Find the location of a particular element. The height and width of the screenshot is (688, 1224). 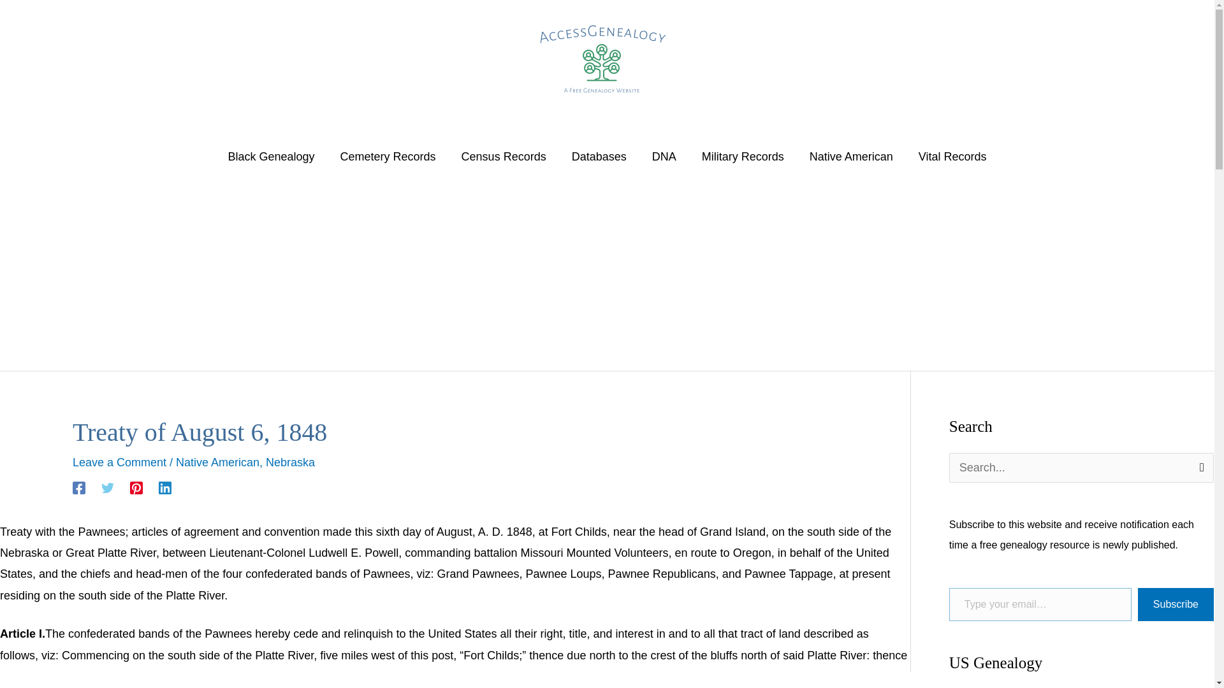

Black Genealogy is located at coordinates (270, 156).